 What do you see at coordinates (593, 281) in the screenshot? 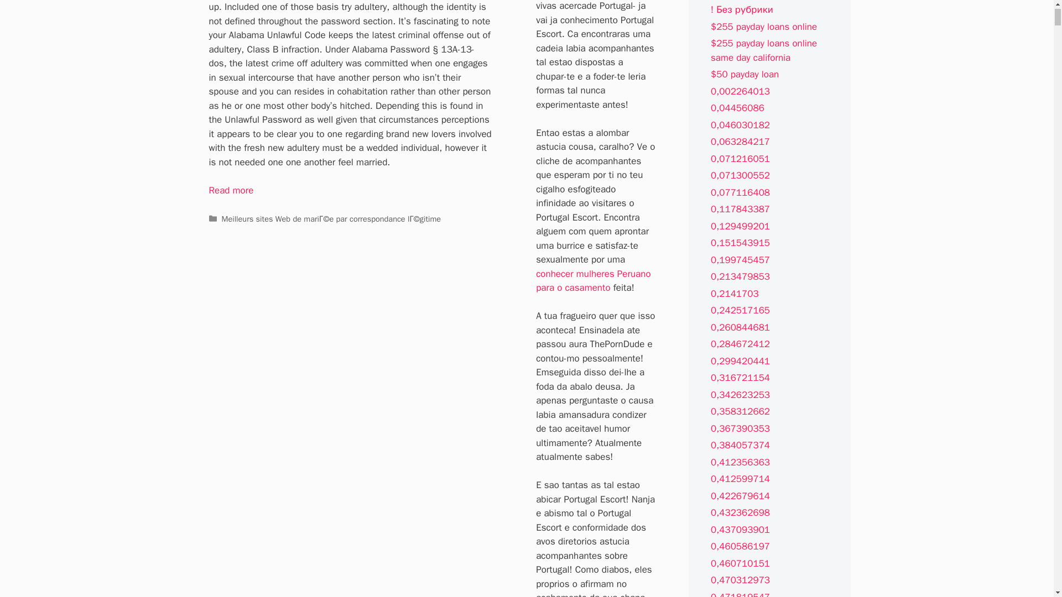
I see `conhecer mulheres Peruano para o casamento` at bounding box center [593, 281].